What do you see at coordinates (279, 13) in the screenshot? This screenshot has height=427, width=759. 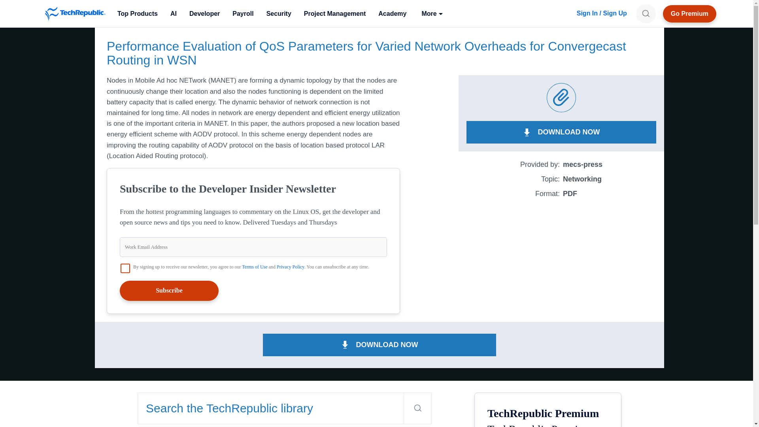 I see `Security` at bounding box center [279, 13].